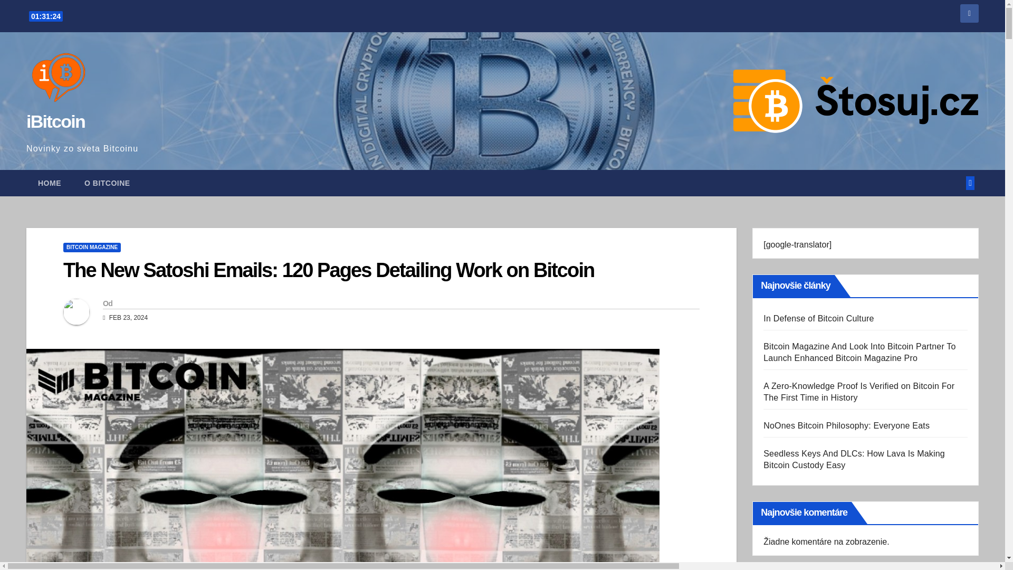  What do you see at coordinates (50, 183) in the screenshot?
I see `HOME` at bounding box center [50, 183].